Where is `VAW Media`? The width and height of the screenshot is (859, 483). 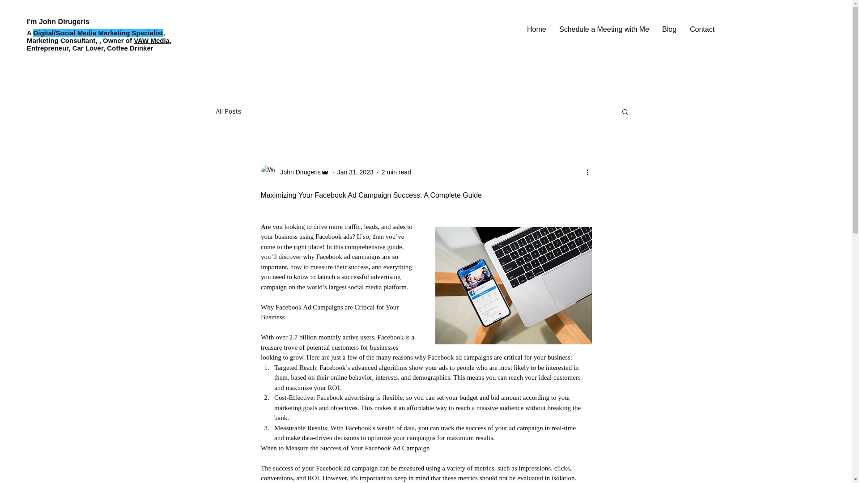
VAW Media is located at coordinates (151, 40).